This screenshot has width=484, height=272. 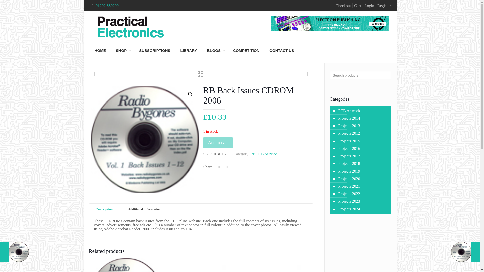 I want to click on 01202 880299, so click(x=107, y=6).